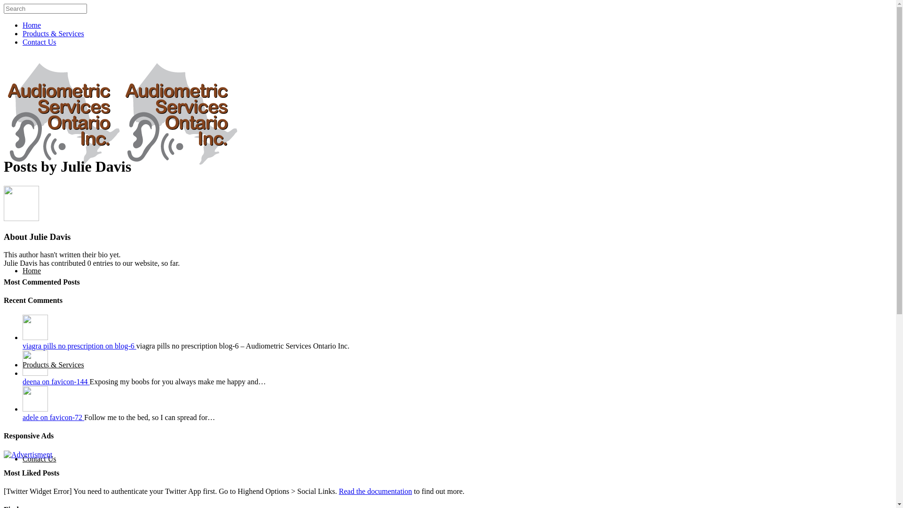  What do you see at coordinates (79, 346) in the screenshot?
I see `viagra pills no prescription on blog-6` at bounding box center [79, 346].